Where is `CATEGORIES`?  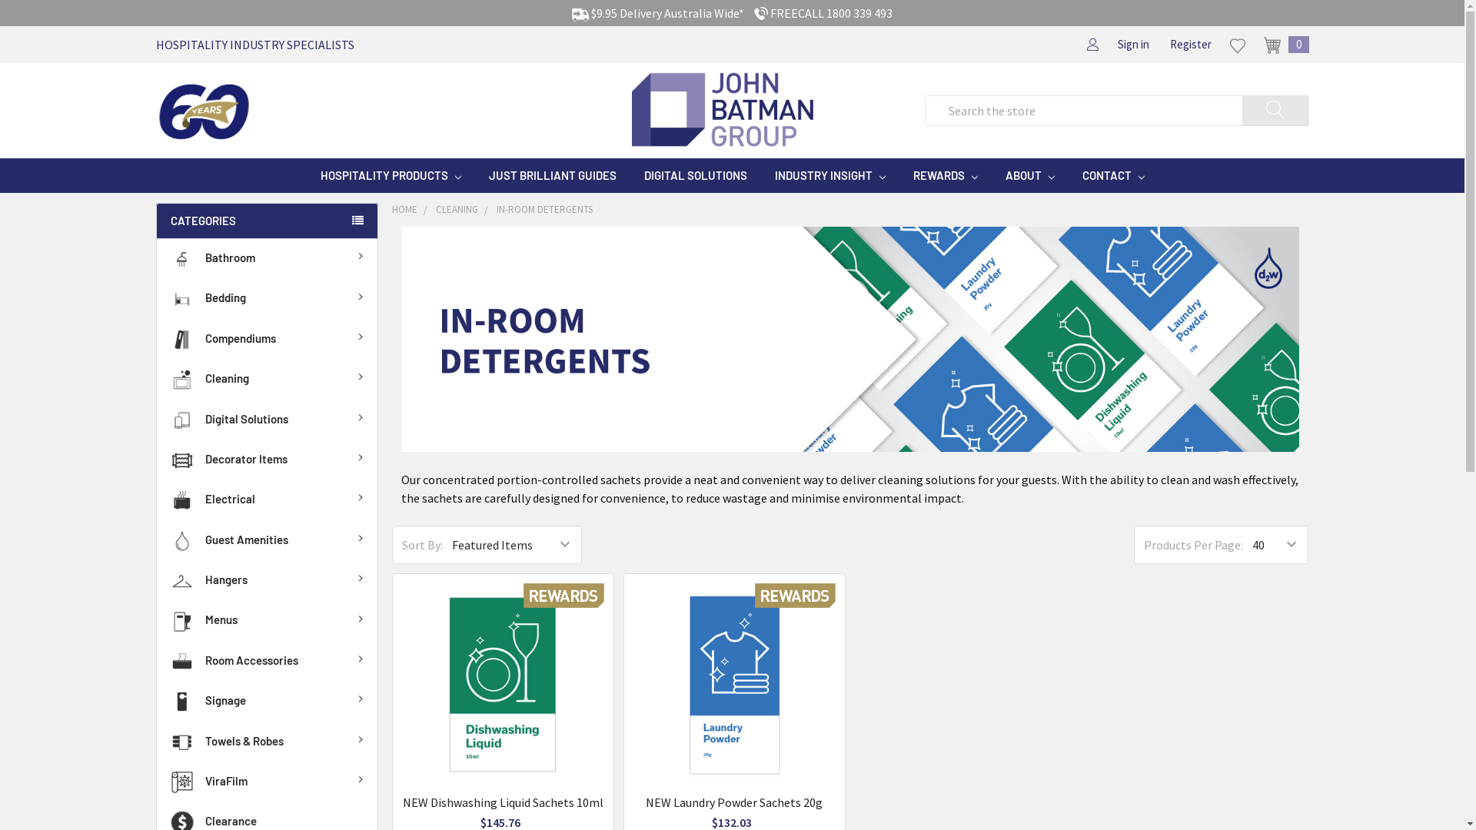
CATEGORIES is located at coordinates (266, 221).